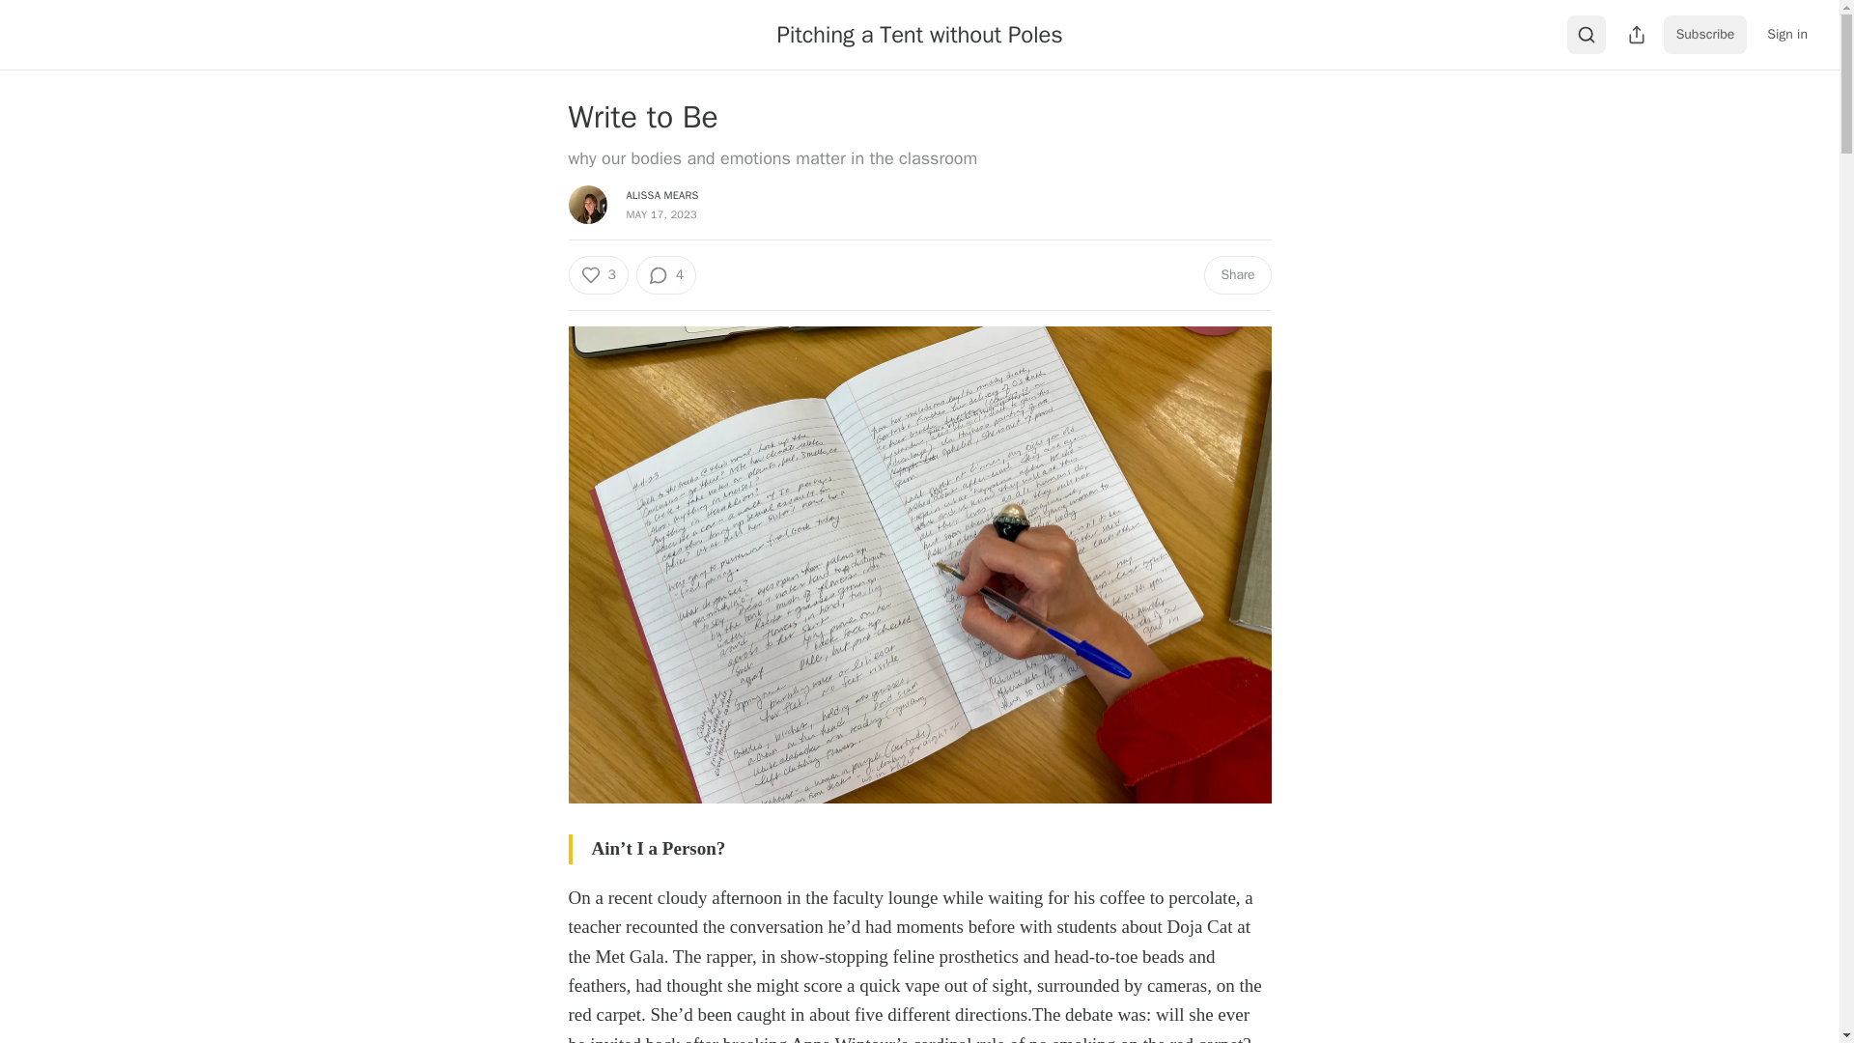 The width and height of the screenshot is (1854, 1043). What do you see at coordinates (662, 195) in the screenshot?
I see `ALISSA MEARS` at bounding box center [662, 195].